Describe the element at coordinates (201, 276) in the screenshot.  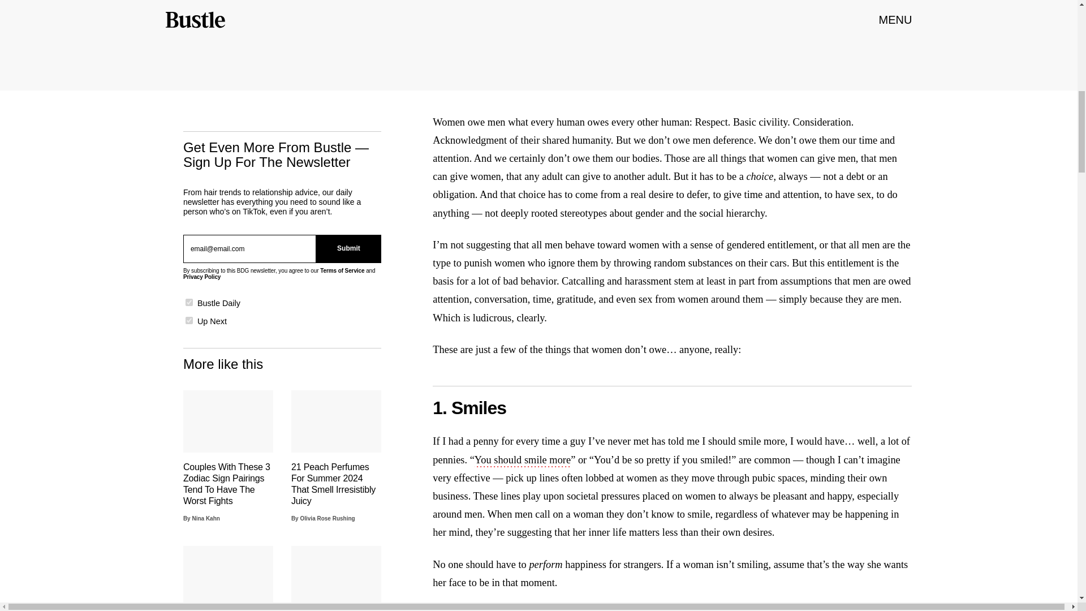
I see `Privacy Policy` at that location.